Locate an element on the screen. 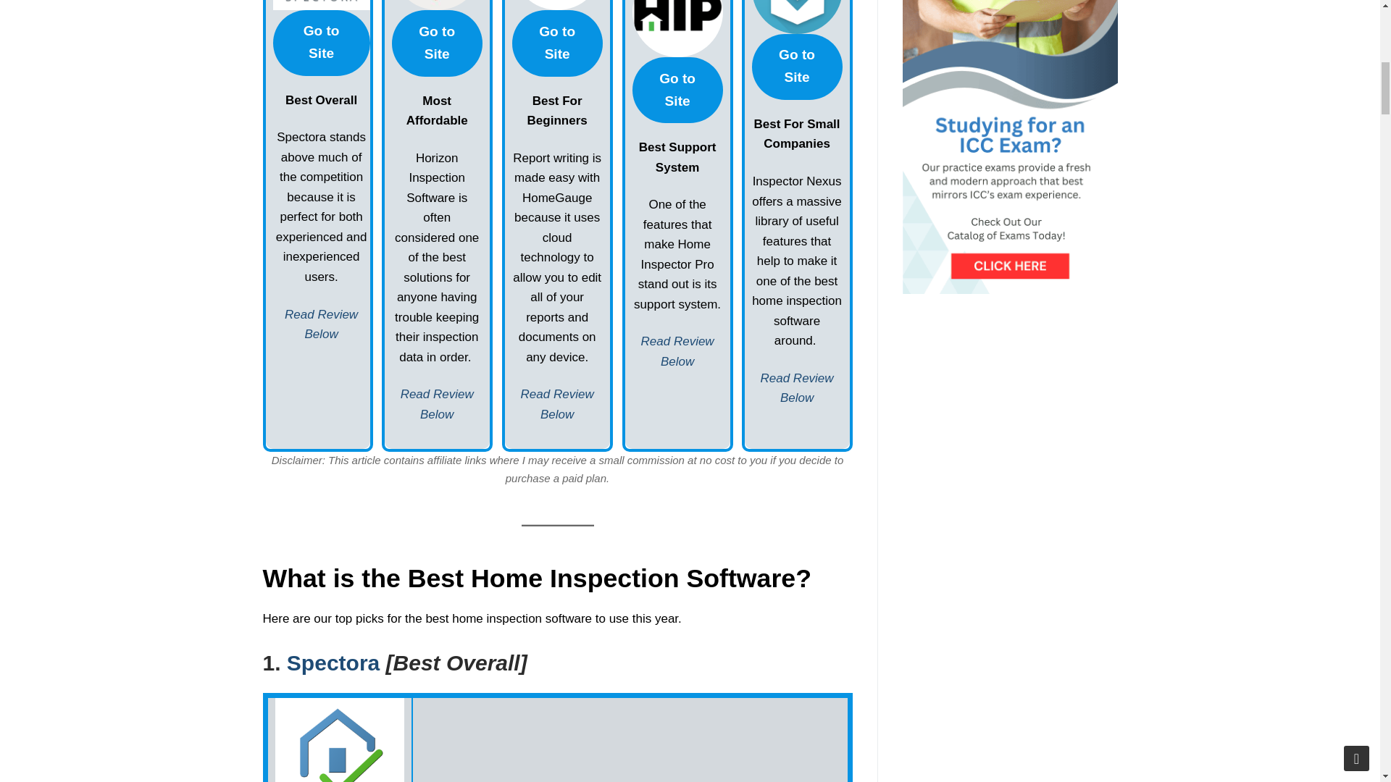 The width and height of the screenshot is (1391, 782). Go to Site is located at coordinates (797, 67).